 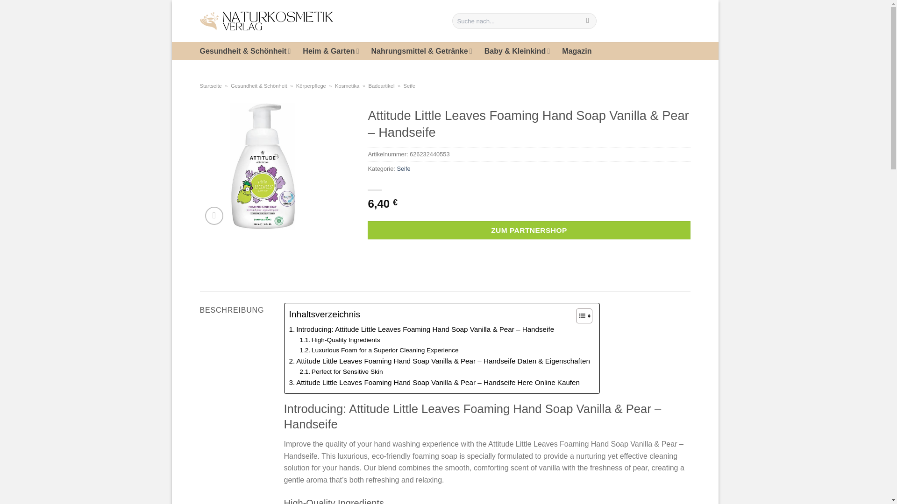 I want to click on Kosmetika, so click(x=347, y=86).